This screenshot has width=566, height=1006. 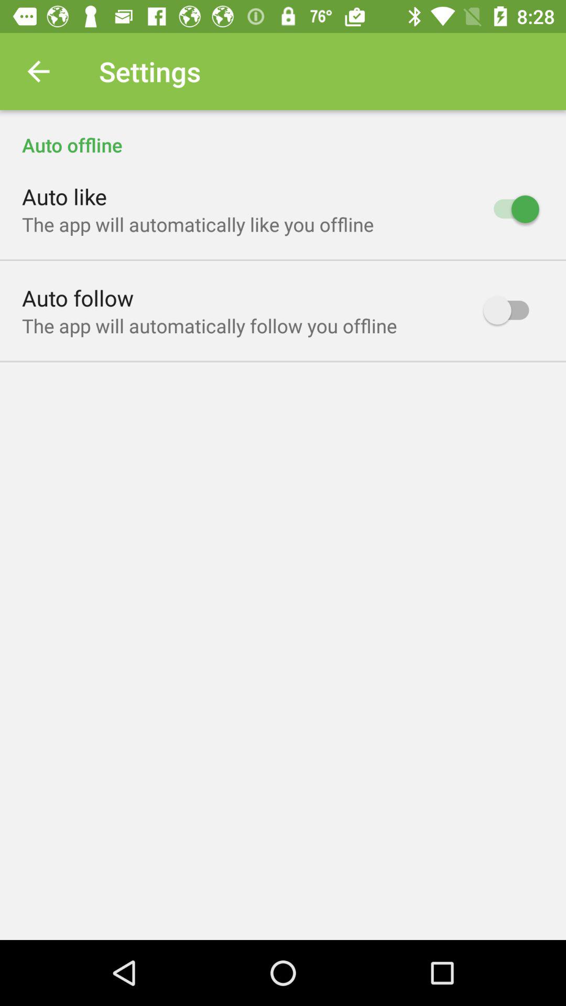 What do you see at coordinates (64, 196) in the screenshot?
I see `select auto like icon` at bounding box center [64, 196].